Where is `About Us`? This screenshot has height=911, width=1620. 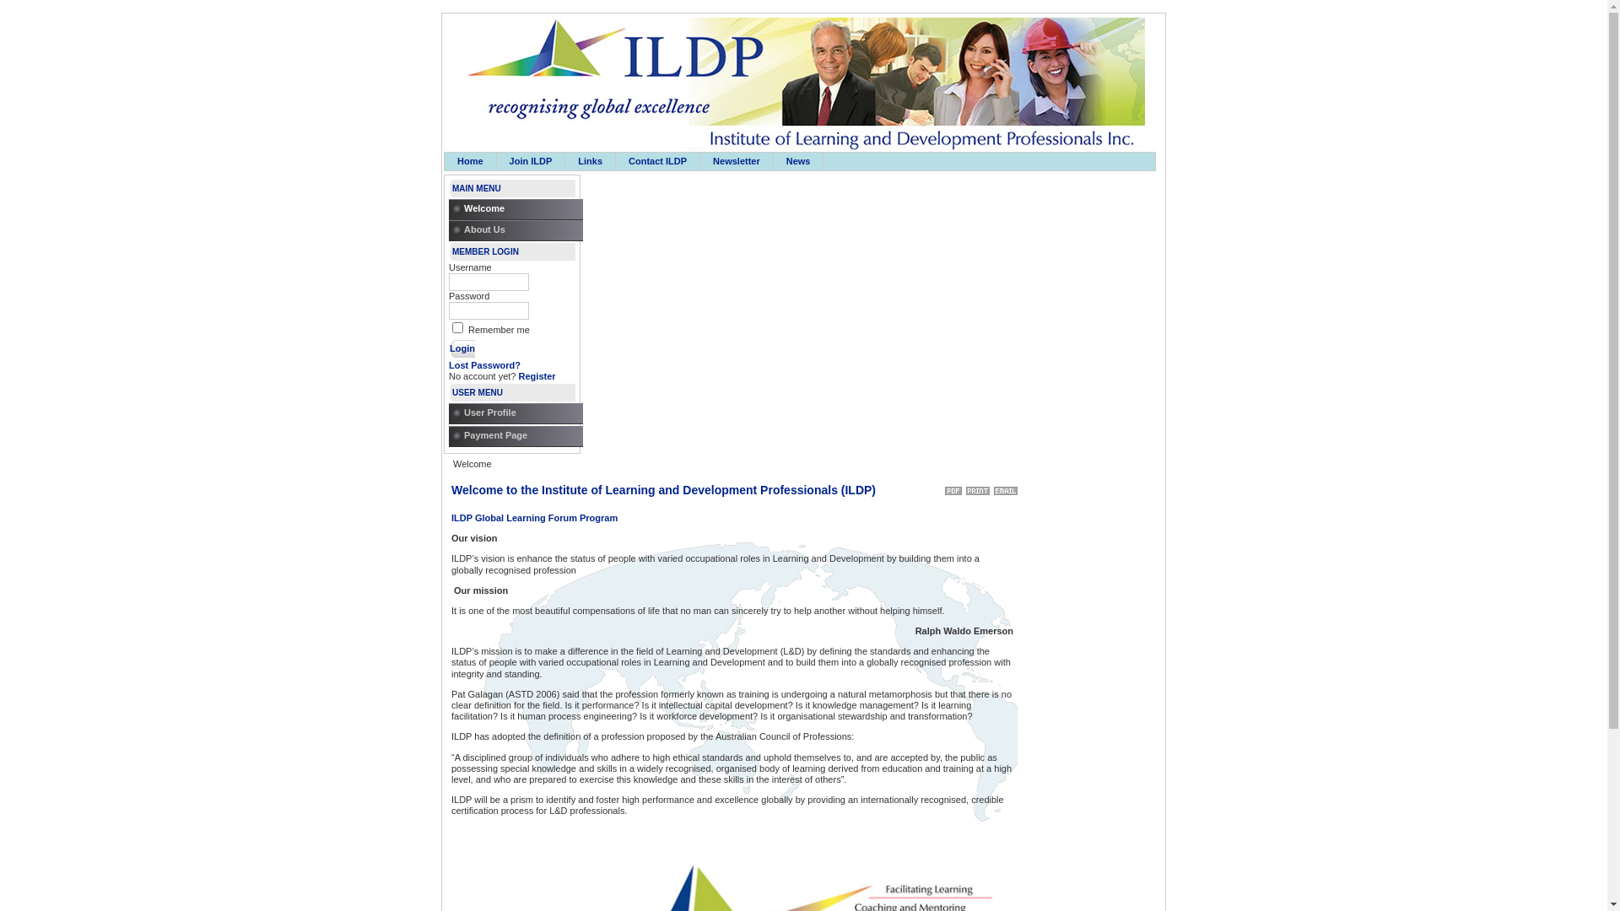 About Us is located at coordinates (520, 231).